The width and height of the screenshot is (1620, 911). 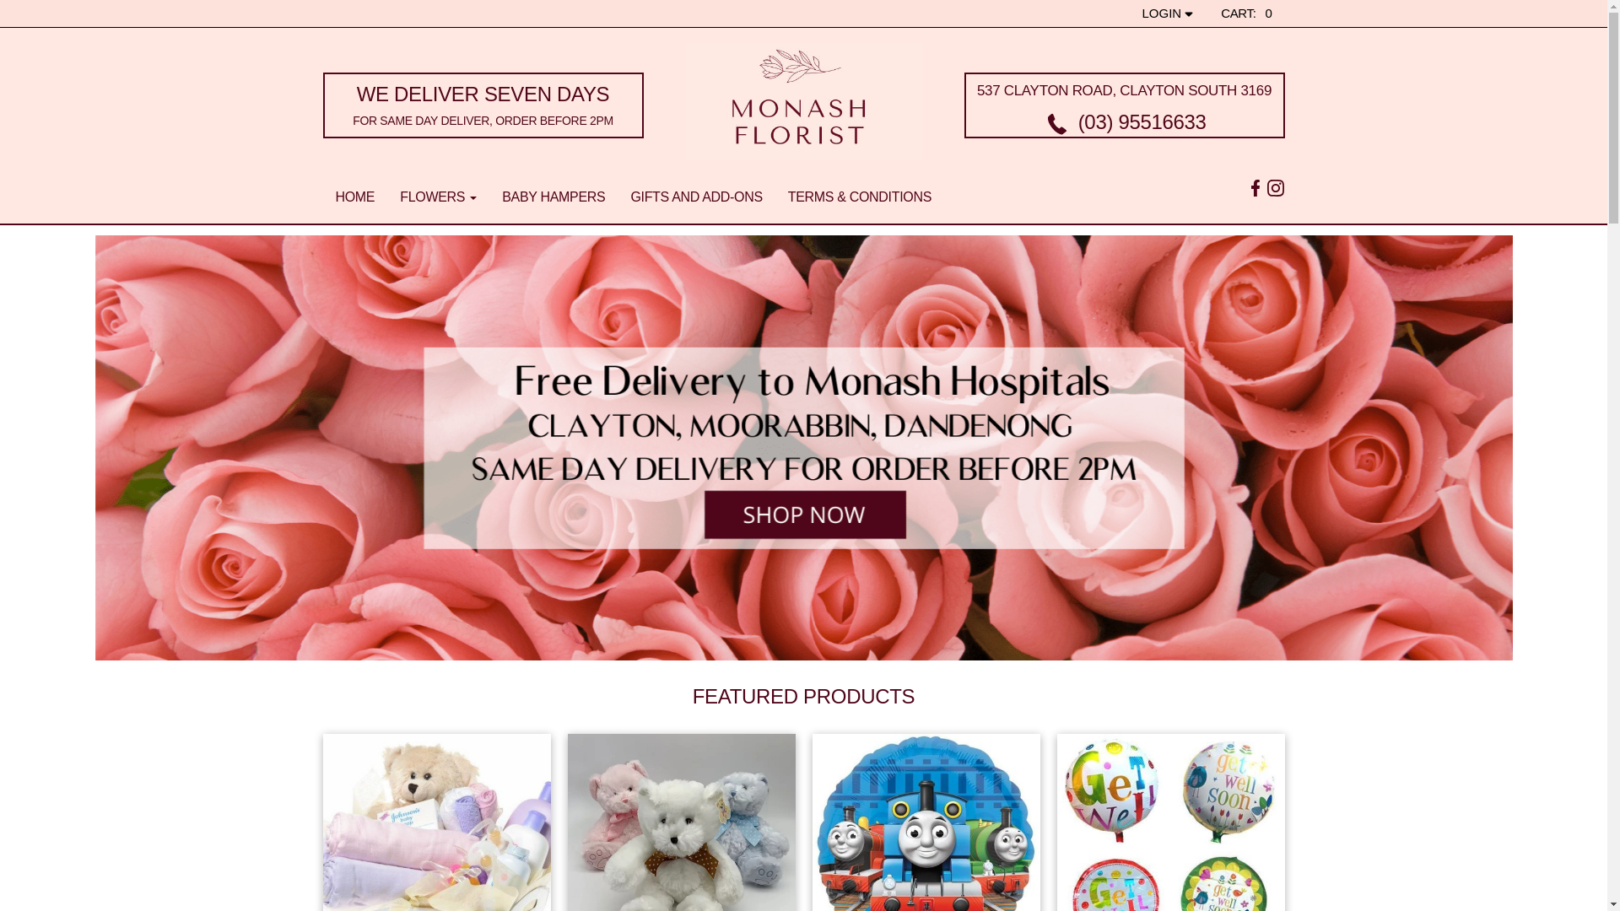 What do you see at coordinates (1276, 187) in the screenshot?
I see `instagram [#50061a] Created with Sketch.` at bounding box center [1276, 187].